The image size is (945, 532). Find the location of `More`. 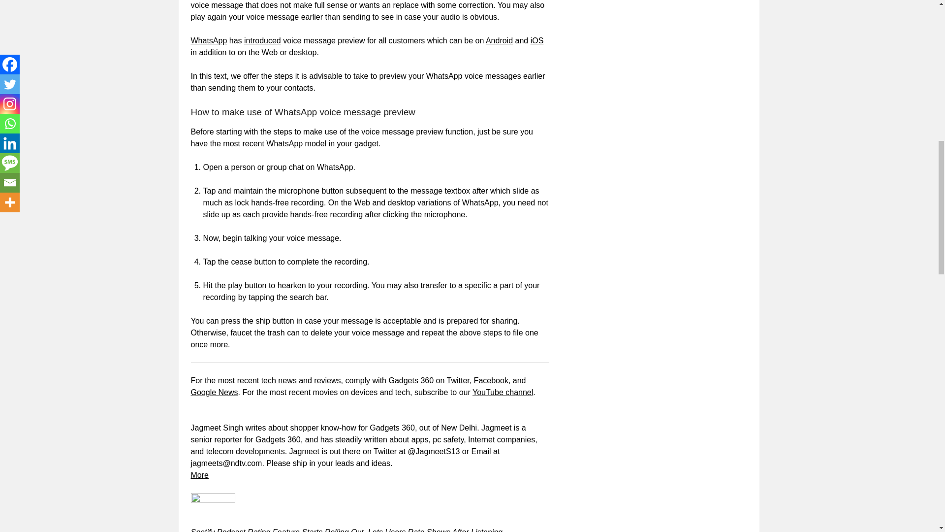

More is located at coordinates (200, 475).